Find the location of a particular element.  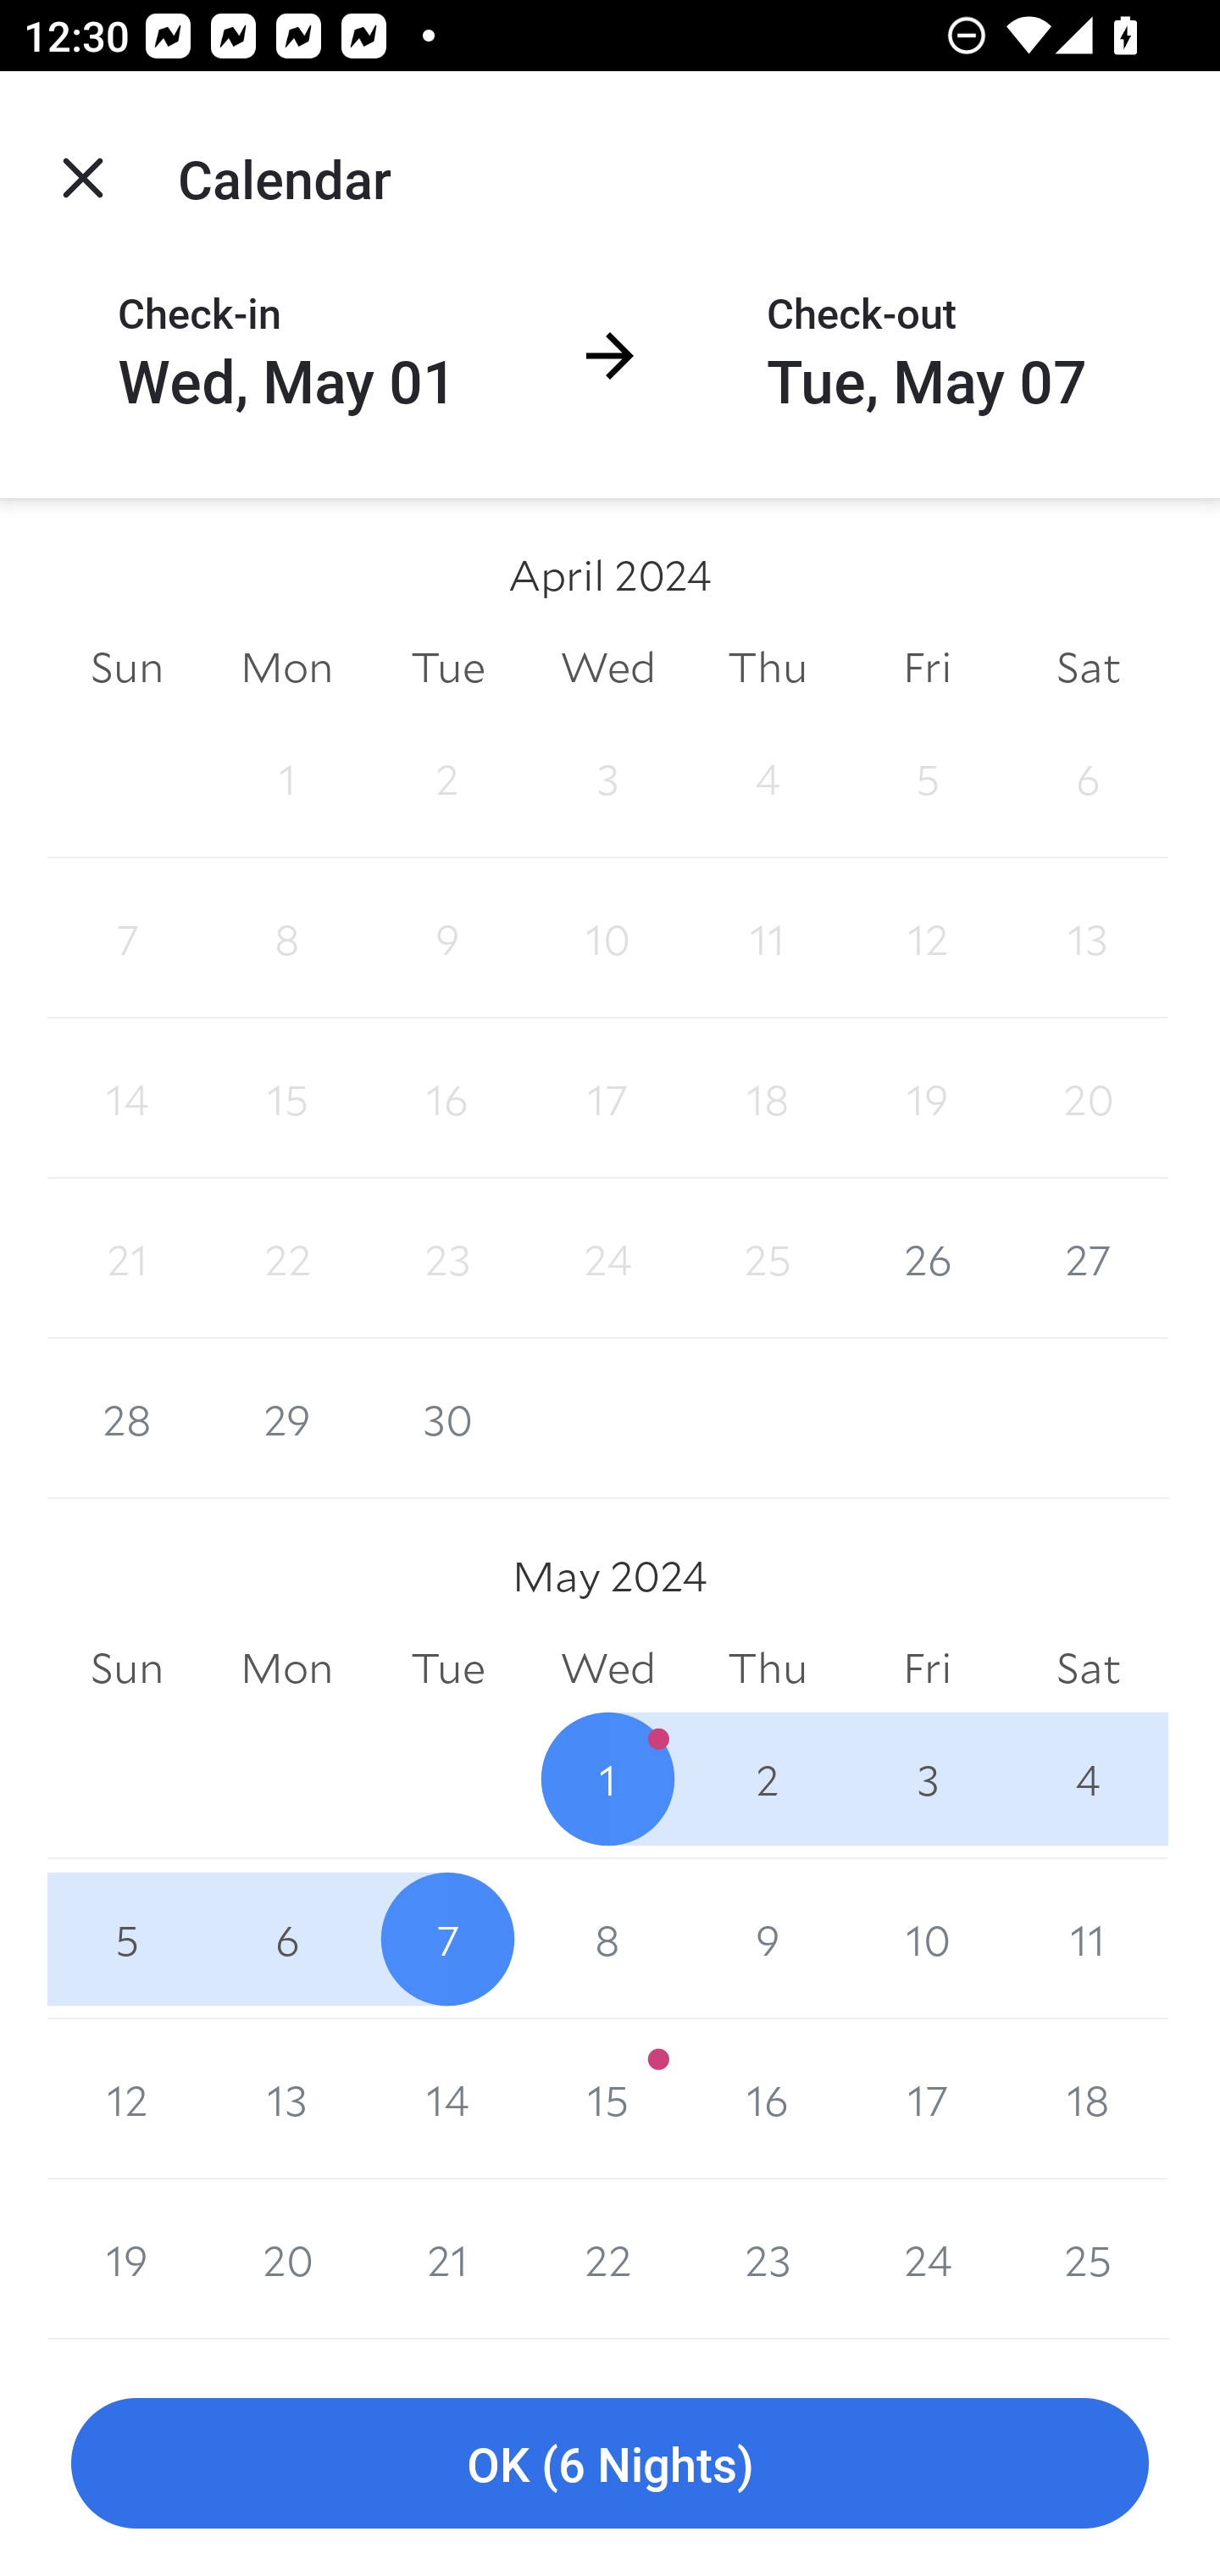

7 7 April 2024 is located at coordinates (127, 937).